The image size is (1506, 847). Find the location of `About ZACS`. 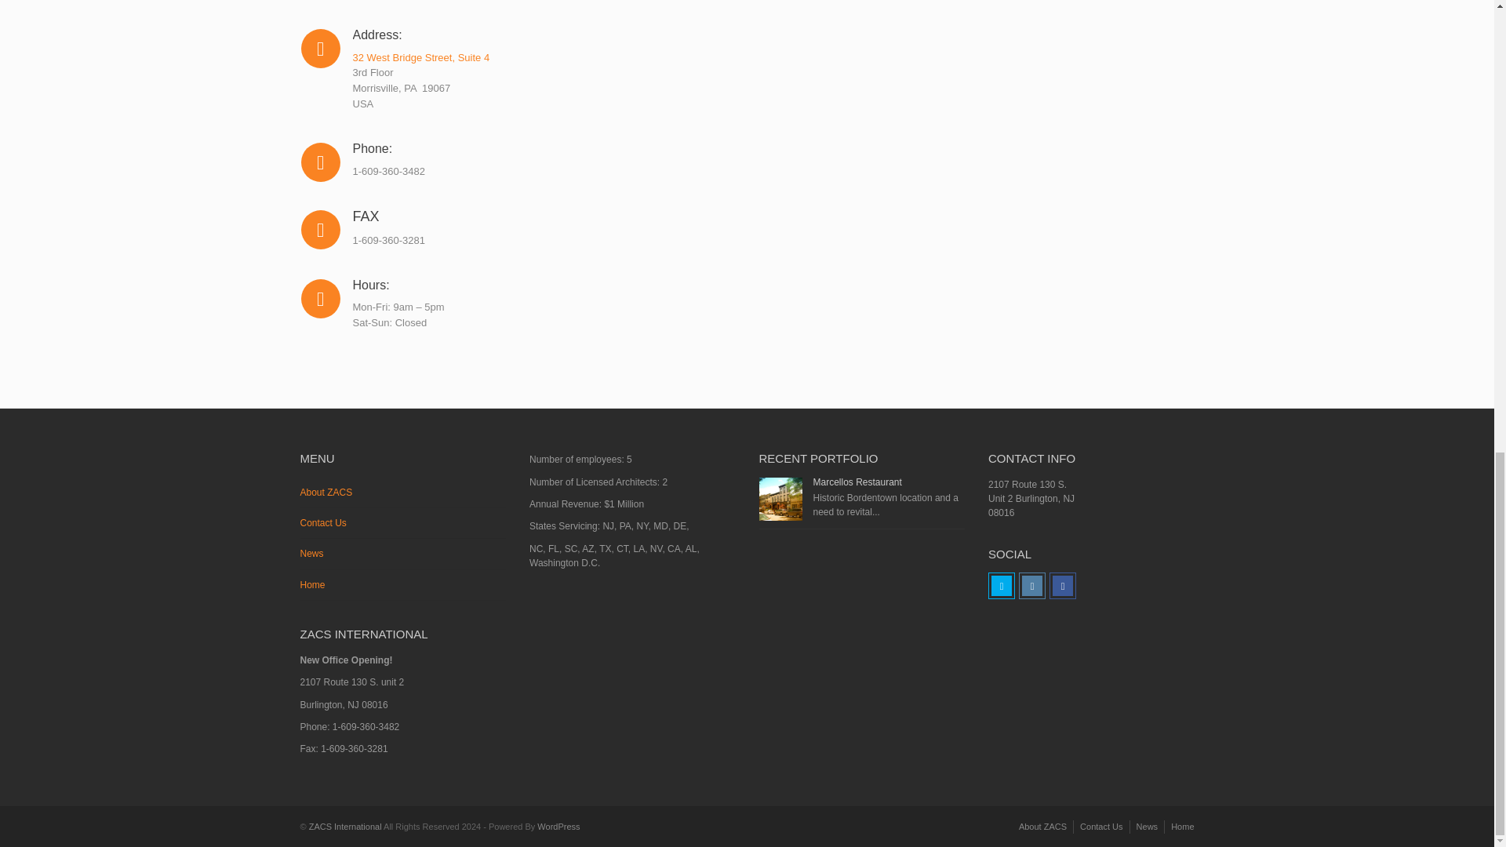

About ZACS is located at coordinates (403, 493).